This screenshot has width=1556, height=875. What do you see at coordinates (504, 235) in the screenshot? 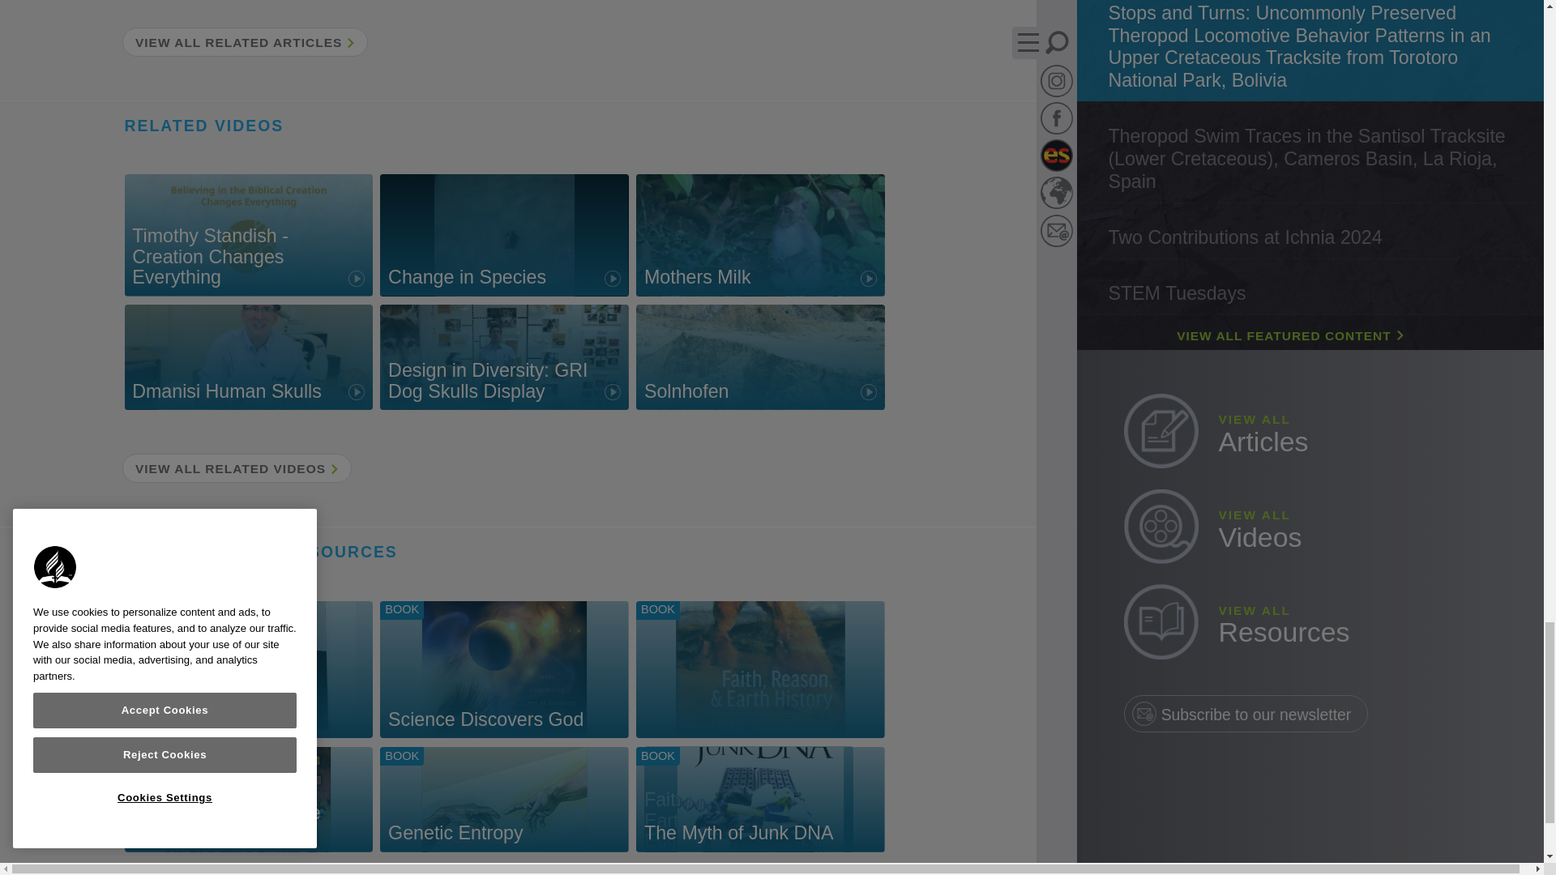
I see `Timothy Standish - Creation Changes Everything` at bounding box center [504, 235].